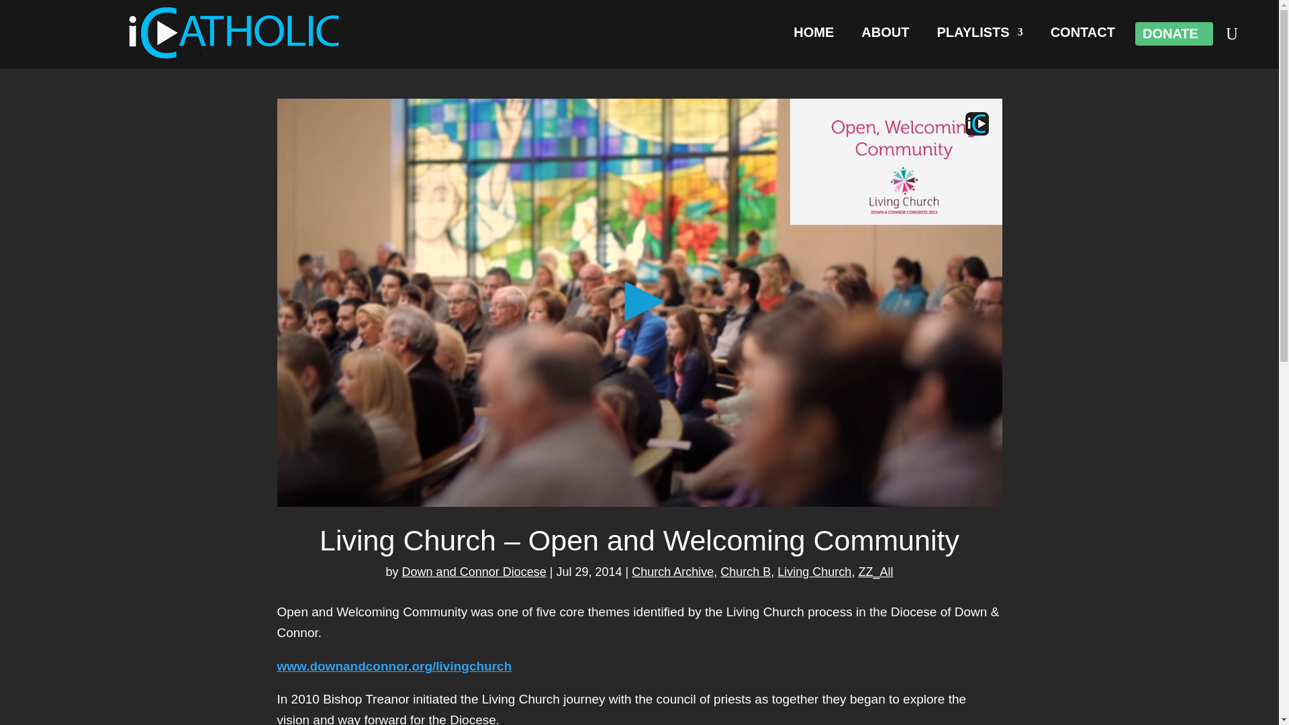  I want to click on PLAYLISTS, so click(979, 35).